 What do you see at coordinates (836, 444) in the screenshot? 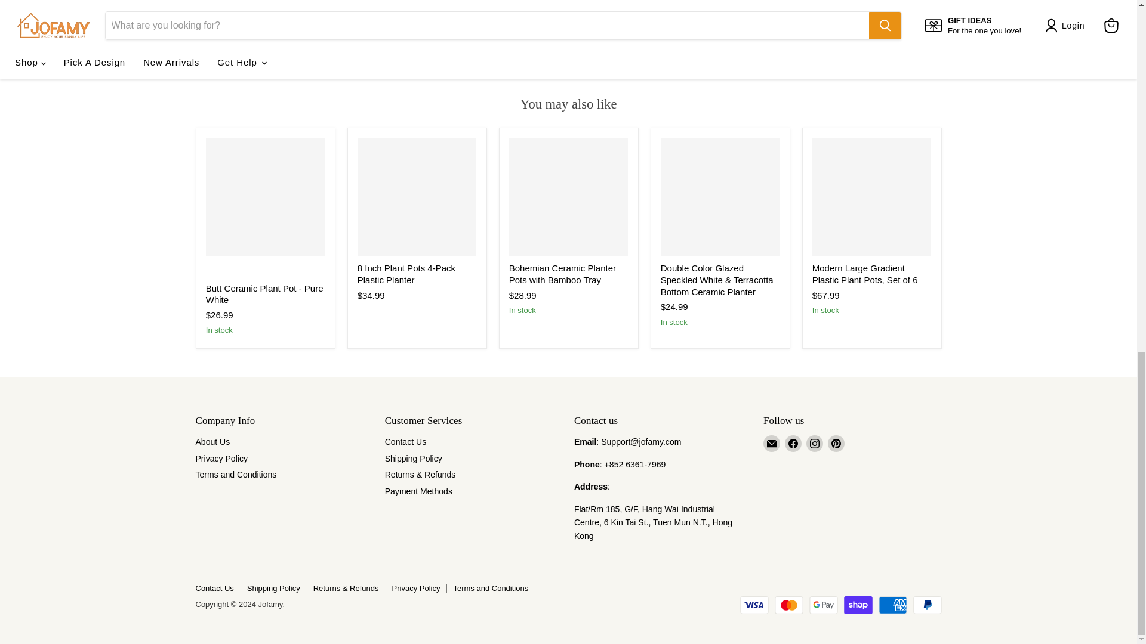
I see `Pinterest` at bounding box center [836, 444].